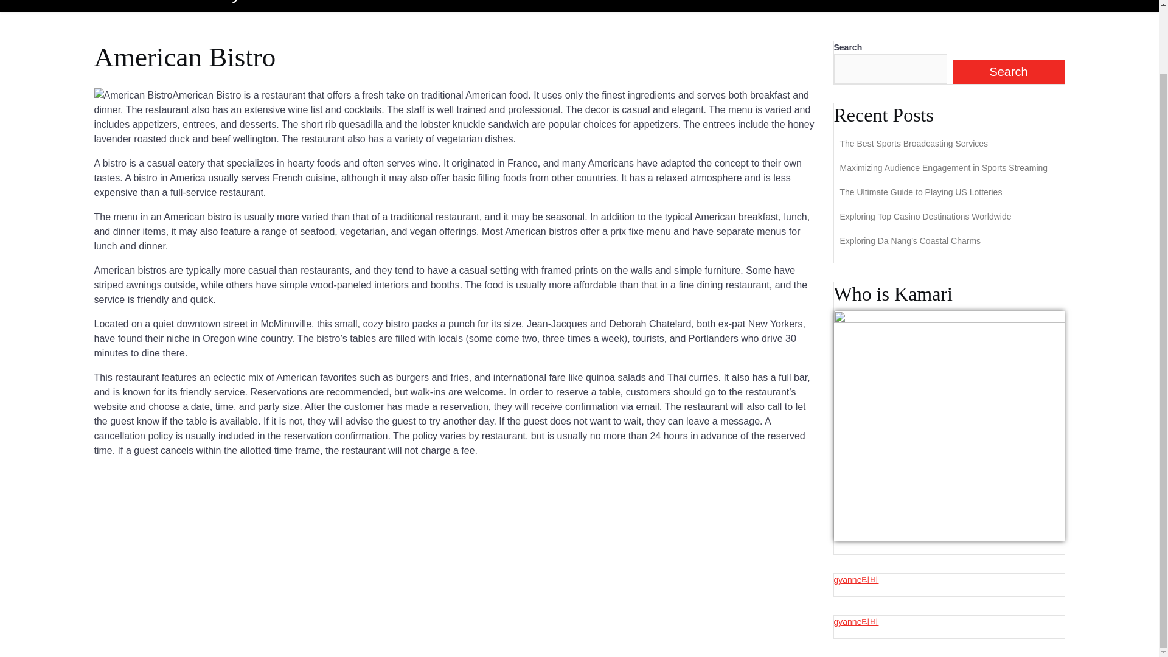  I want to click on The Ultimate Guide to Playing US Lotteries, so click(921, 192).